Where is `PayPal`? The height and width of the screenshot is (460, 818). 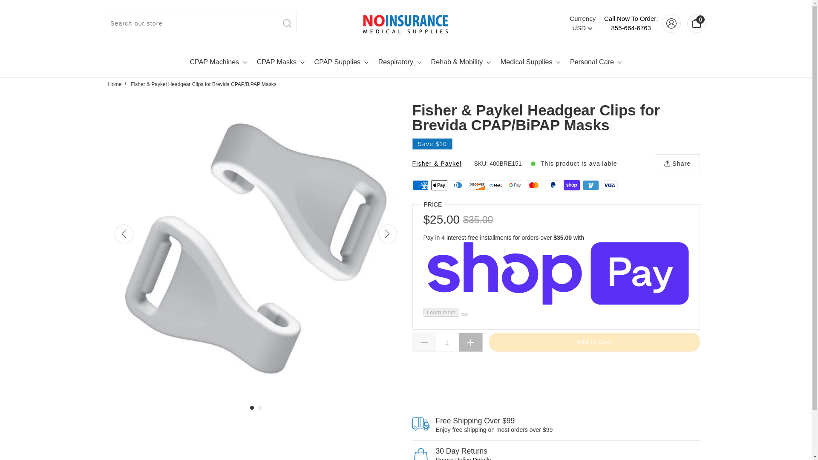
PayPal is located at coordinates (553, 185).